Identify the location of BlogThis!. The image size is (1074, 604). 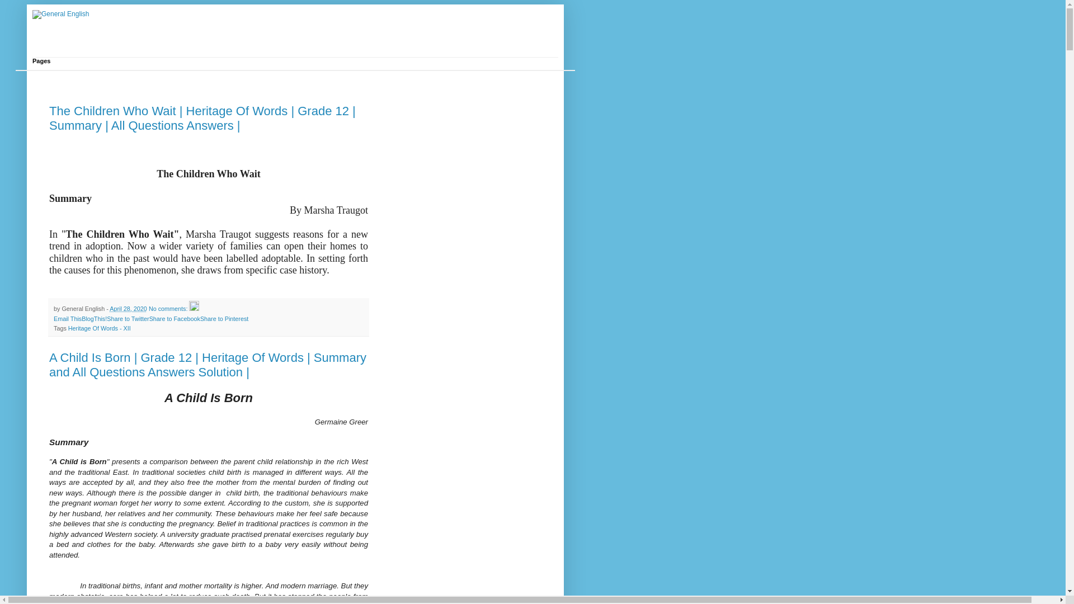
(94, 318).